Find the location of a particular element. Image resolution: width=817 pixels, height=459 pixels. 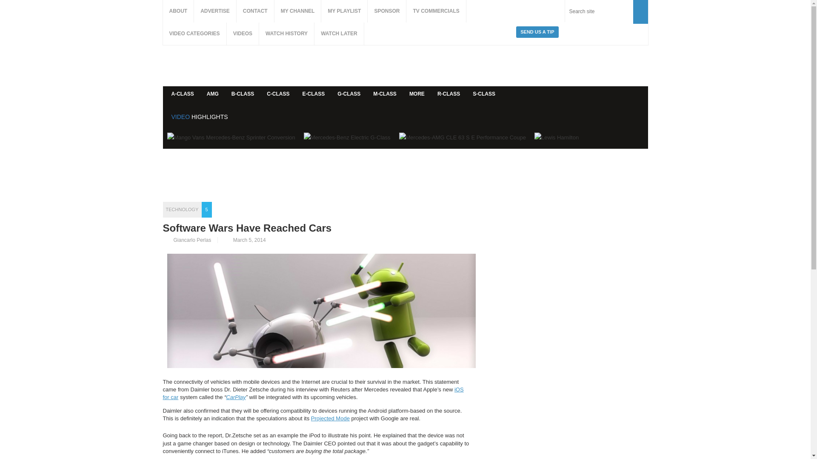

SPONSOR is located at coordinates (387, 11).